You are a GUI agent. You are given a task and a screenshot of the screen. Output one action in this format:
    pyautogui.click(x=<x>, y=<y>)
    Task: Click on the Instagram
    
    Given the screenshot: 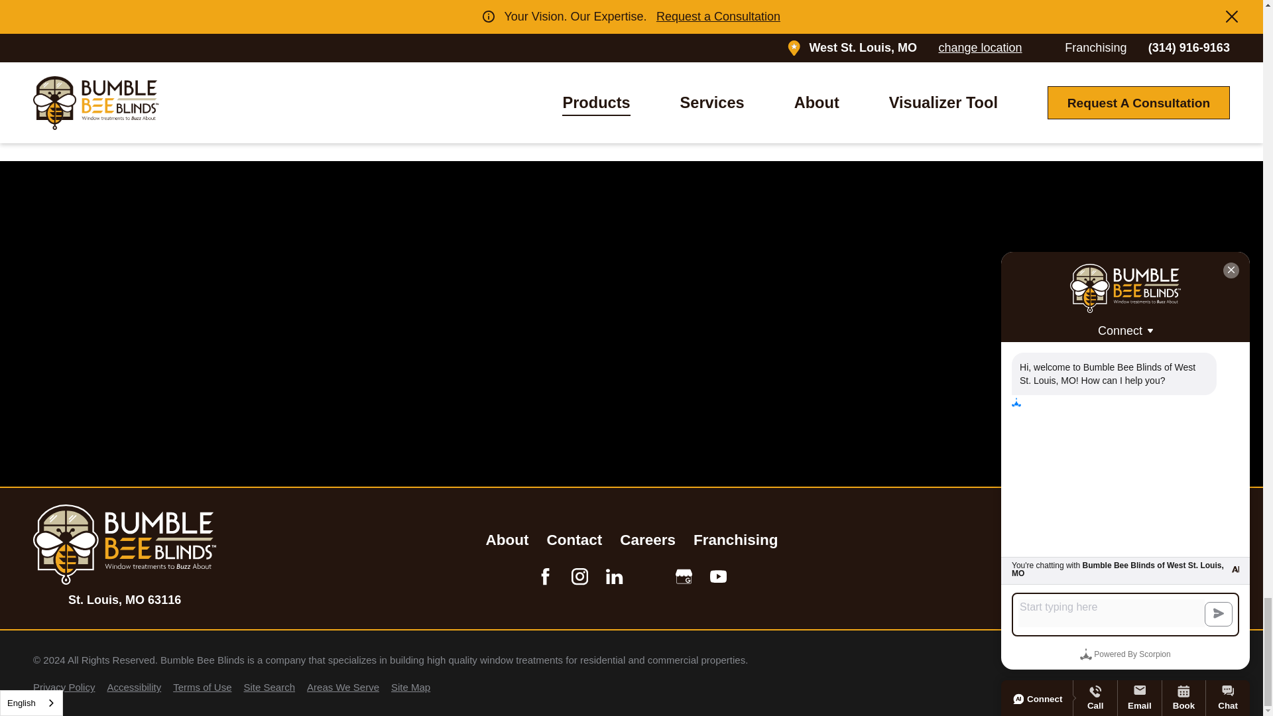 What is the action you would take?
    pyautogui.click(x=579, y=577)
    